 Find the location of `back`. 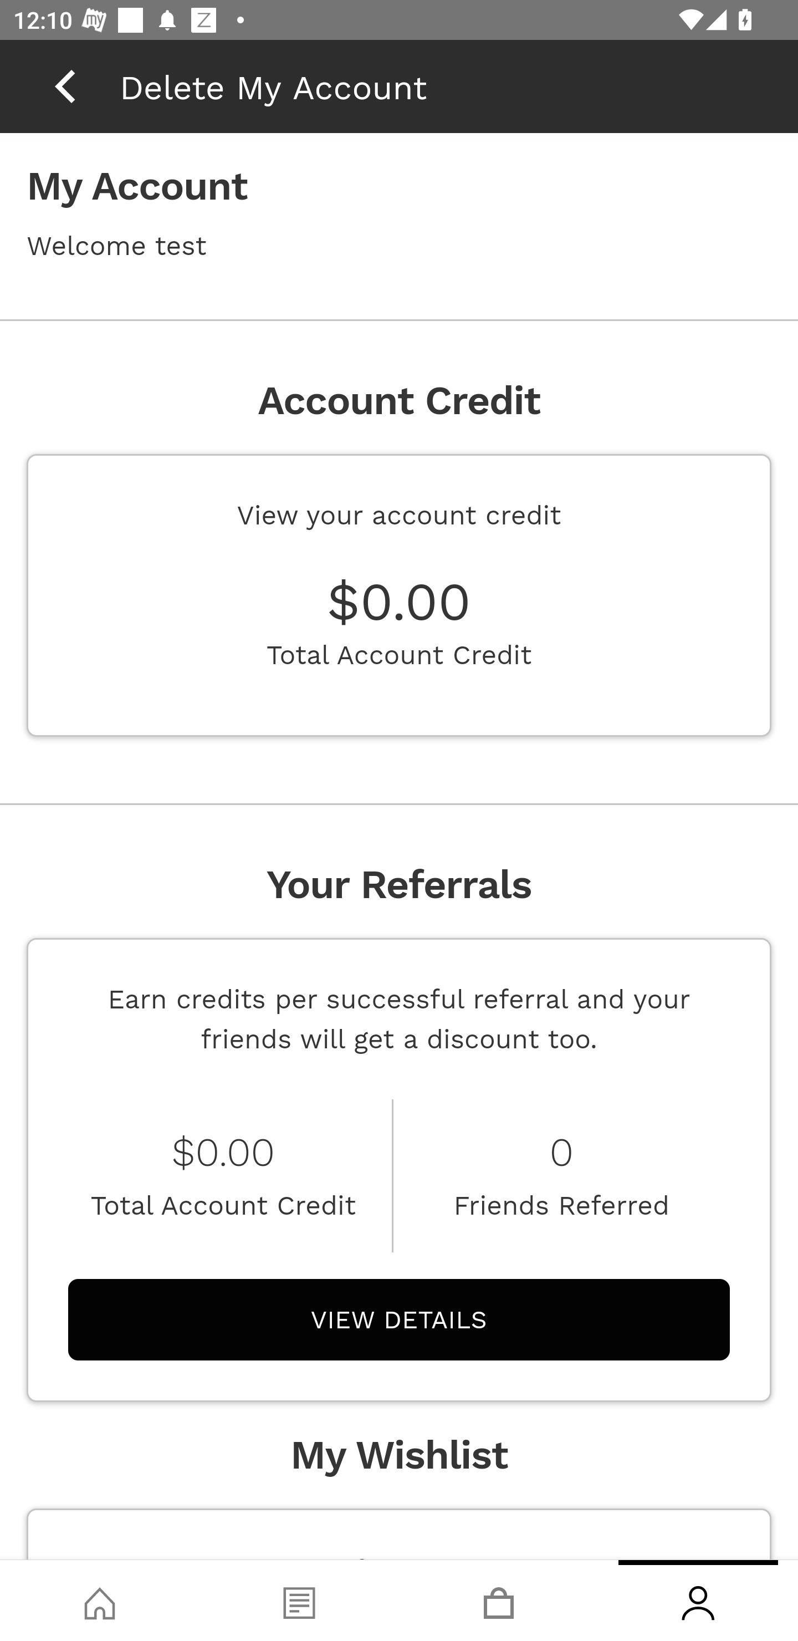

back is located at coordinates (65, 86).